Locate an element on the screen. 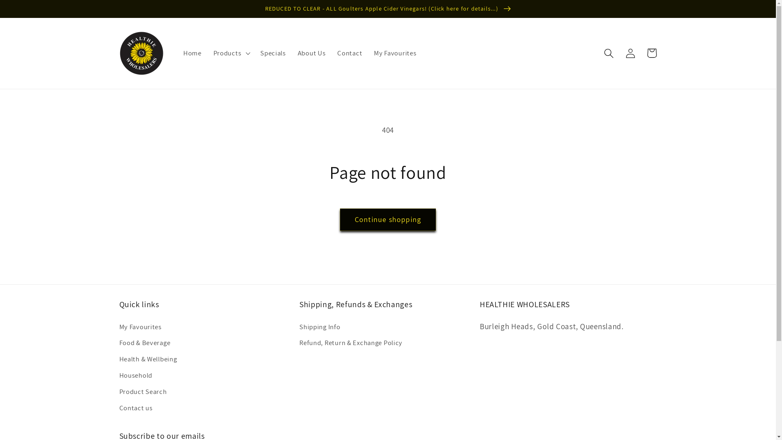  Specials is located at coordinates (273, 53).